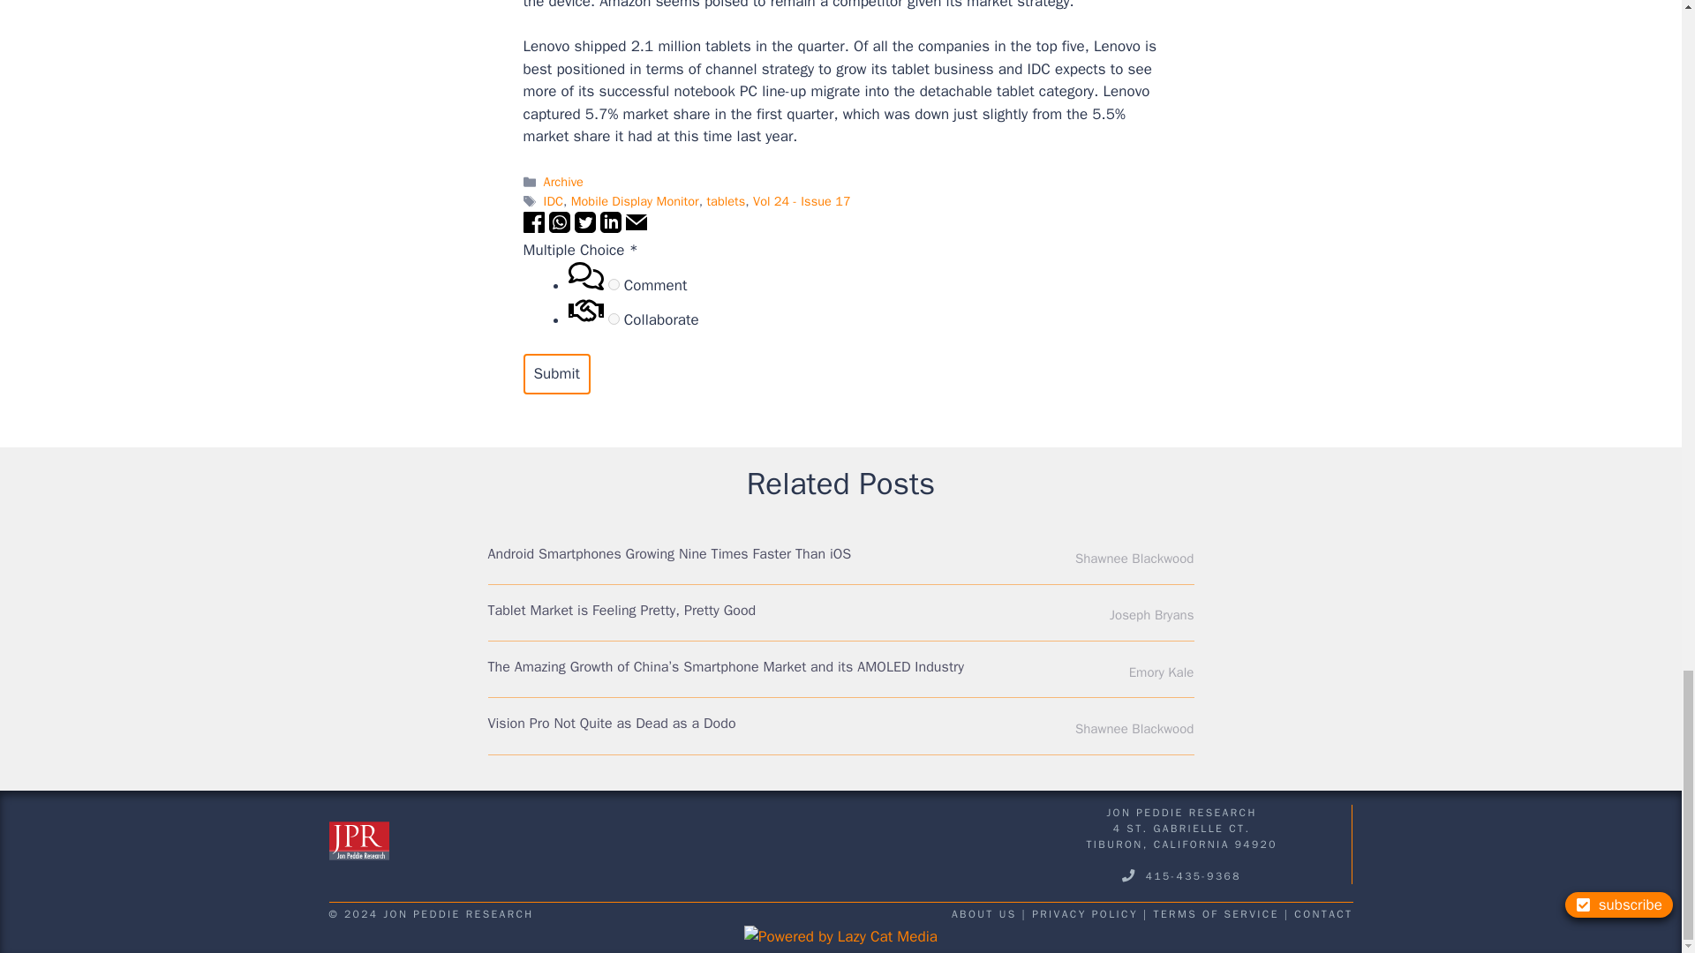 Image resolution: width=1695 pixels, height=953 pixels. I want to click on tablets, so click(726, 201).